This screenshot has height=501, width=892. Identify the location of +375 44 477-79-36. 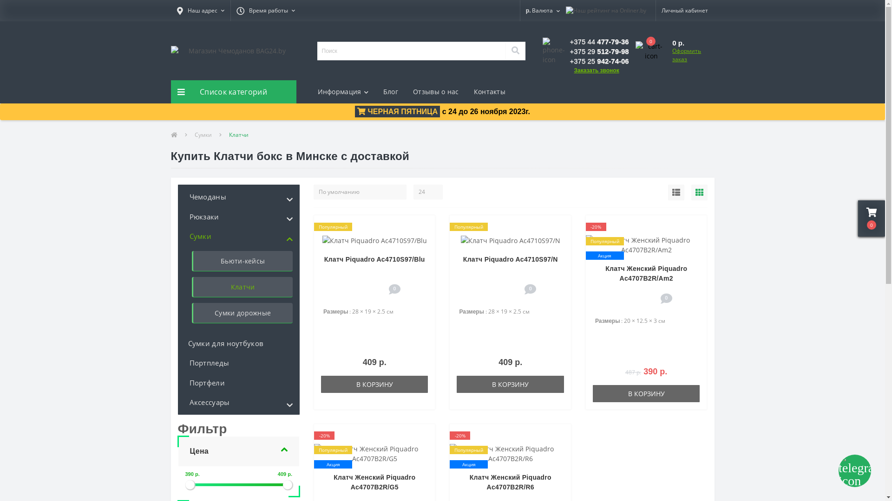
(599, 42).